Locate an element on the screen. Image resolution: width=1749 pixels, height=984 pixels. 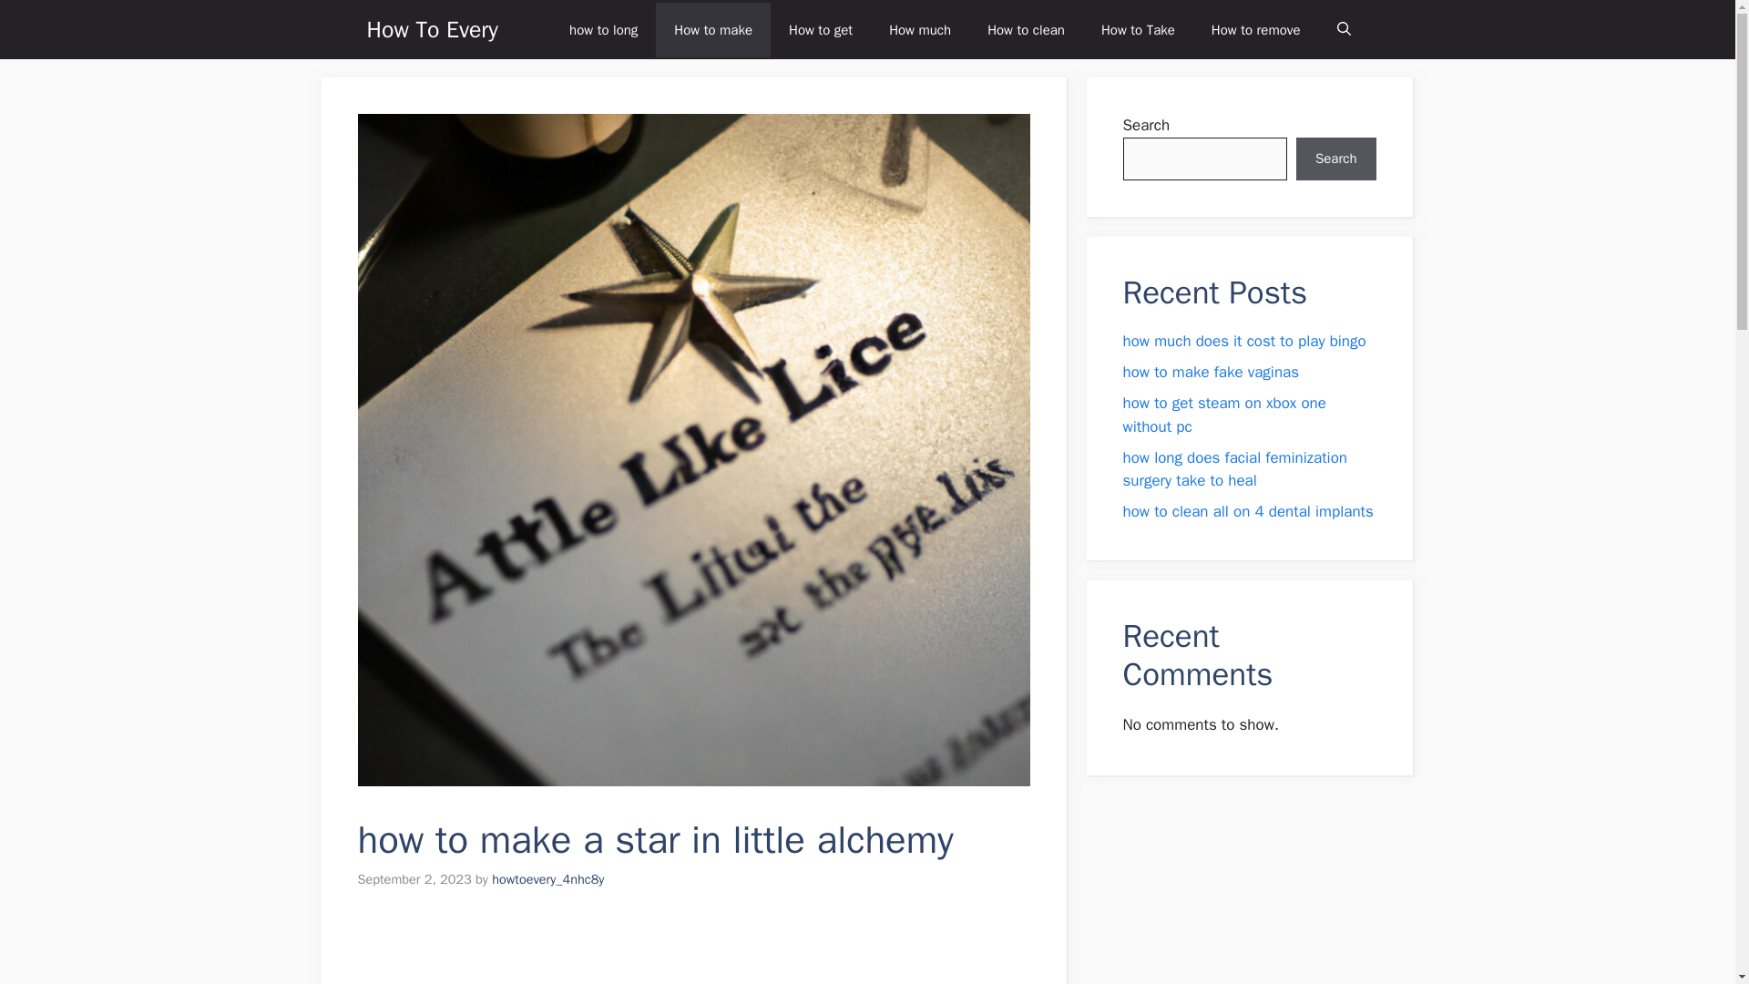
How much is located at coordinates (920, 29).